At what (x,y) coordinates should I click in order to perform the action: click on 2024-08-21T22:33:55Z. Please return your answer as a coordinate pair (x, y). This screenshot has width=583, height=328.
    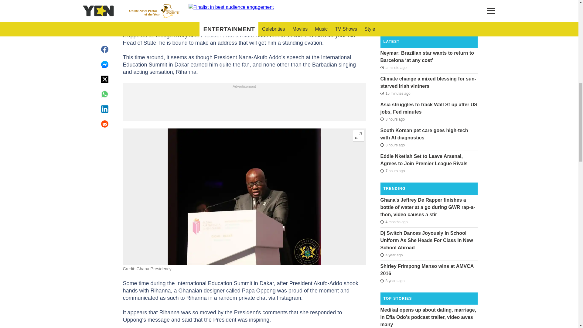
    Looking at the image, I should click on (392, 170).